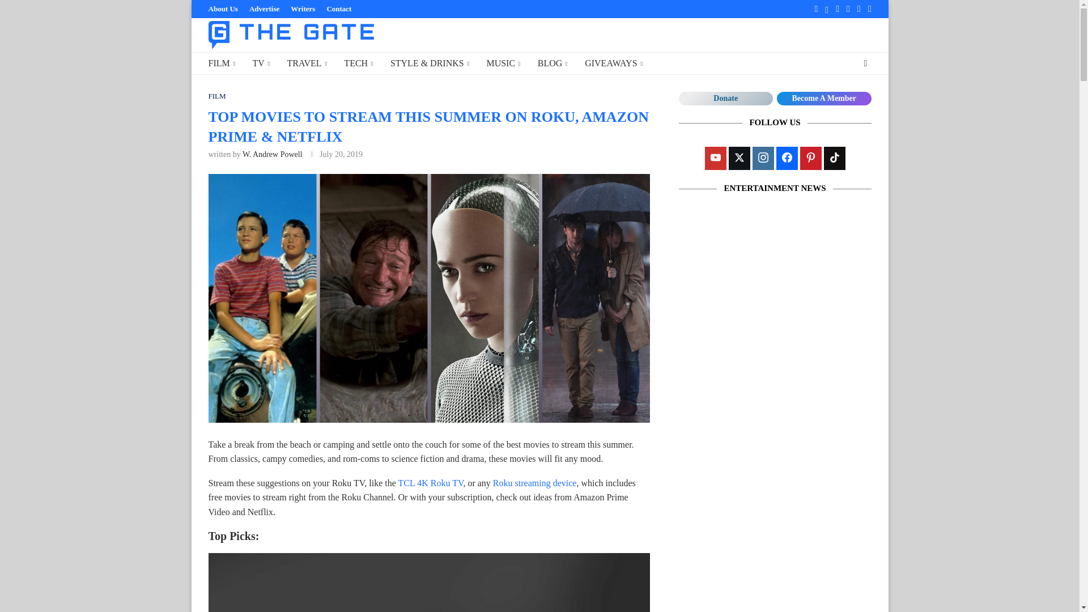  I want to click on Roku streaming device, so click(534, 483).